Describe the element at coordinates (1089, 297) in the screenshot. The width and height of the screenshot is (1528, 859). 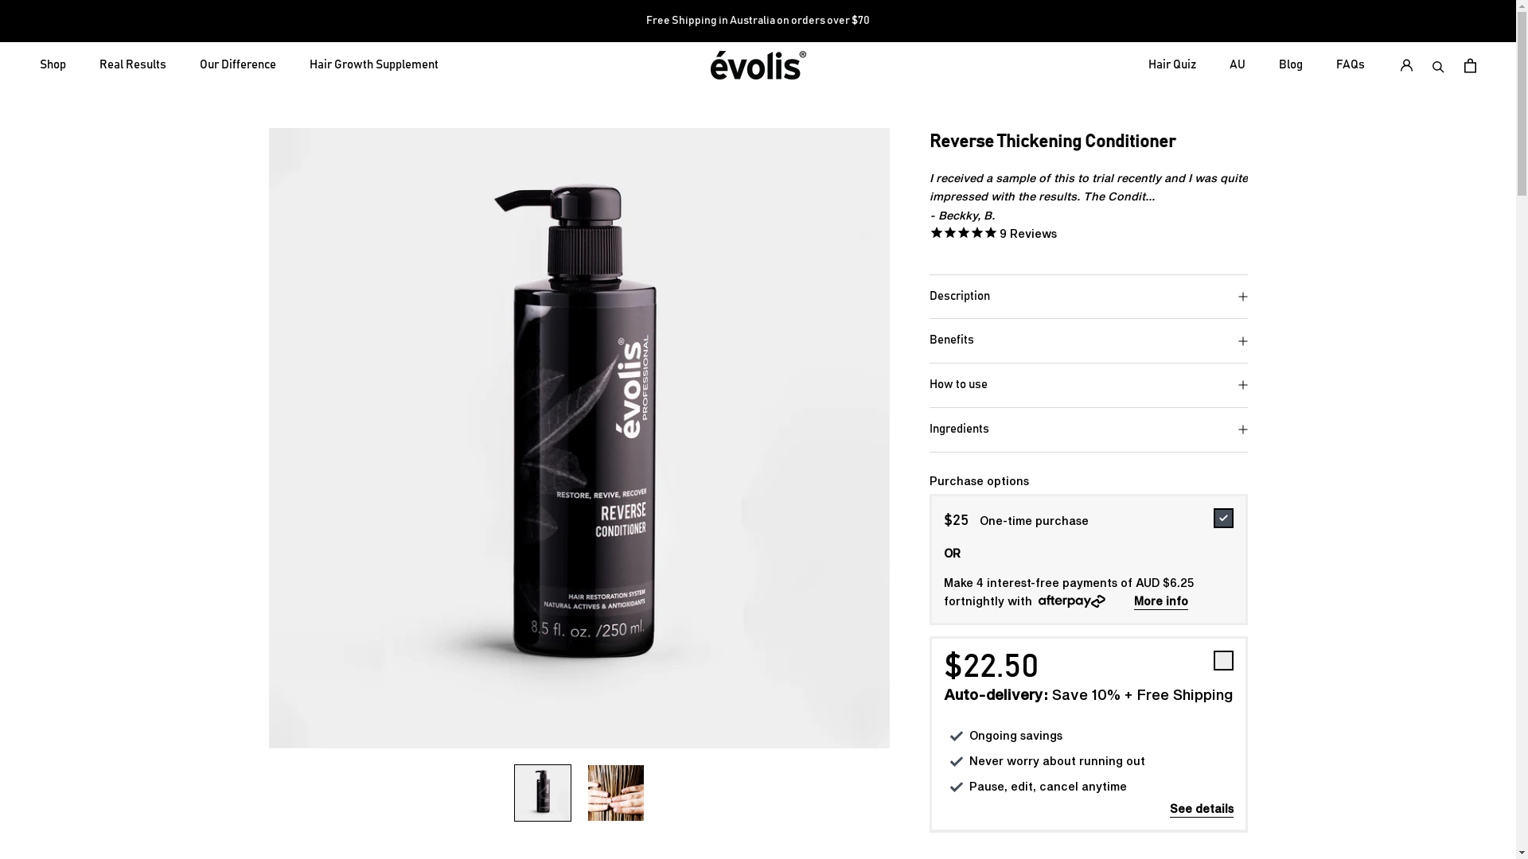
I see `Description` at that location.